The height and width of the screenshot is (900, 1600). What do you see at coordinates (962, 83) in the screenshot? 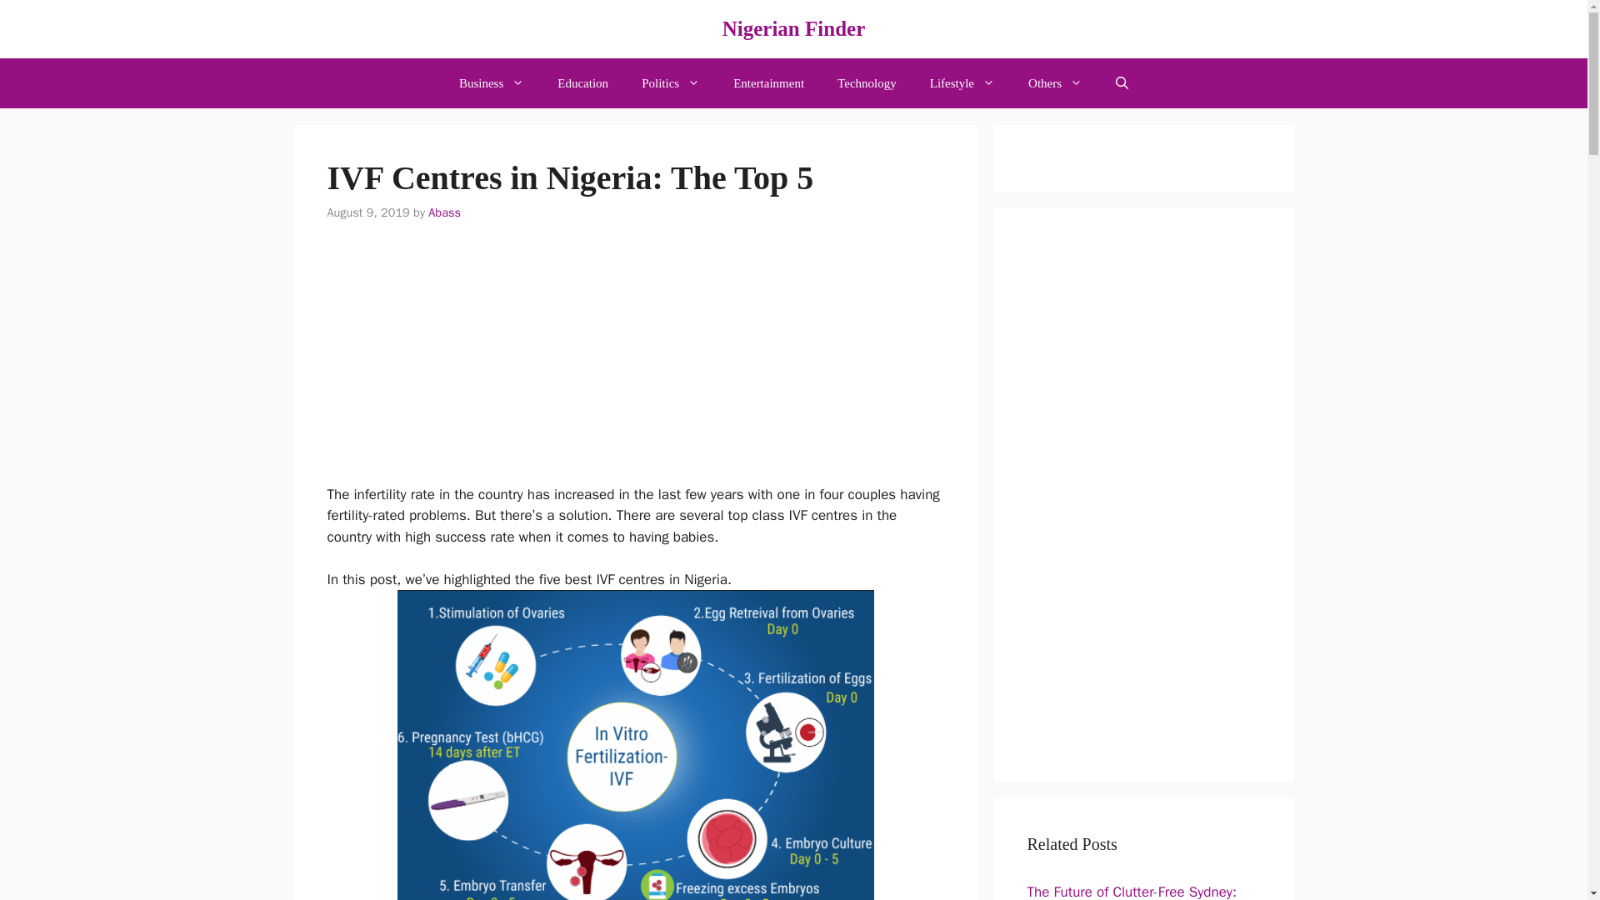
I see `Lifestyle` at bounding box center [962, 83].